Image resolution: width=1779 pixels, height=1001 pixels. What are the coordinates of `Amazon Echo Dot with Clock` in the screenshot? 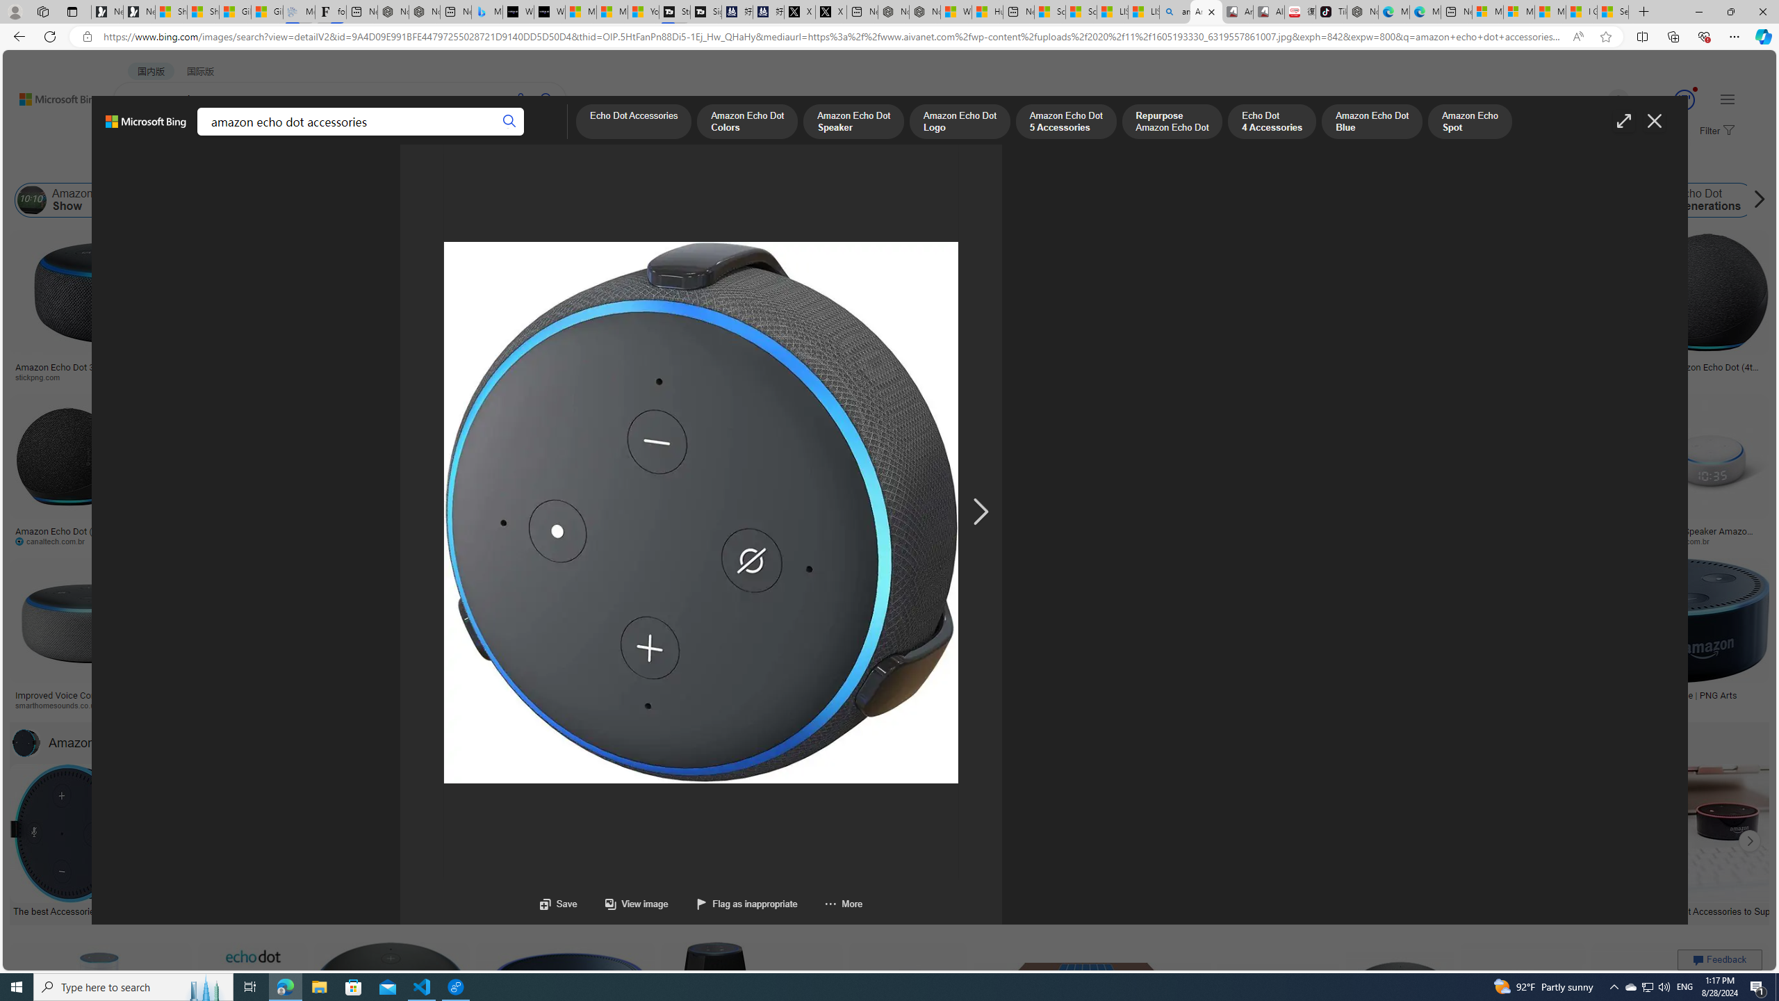 It's located at (600, 200).